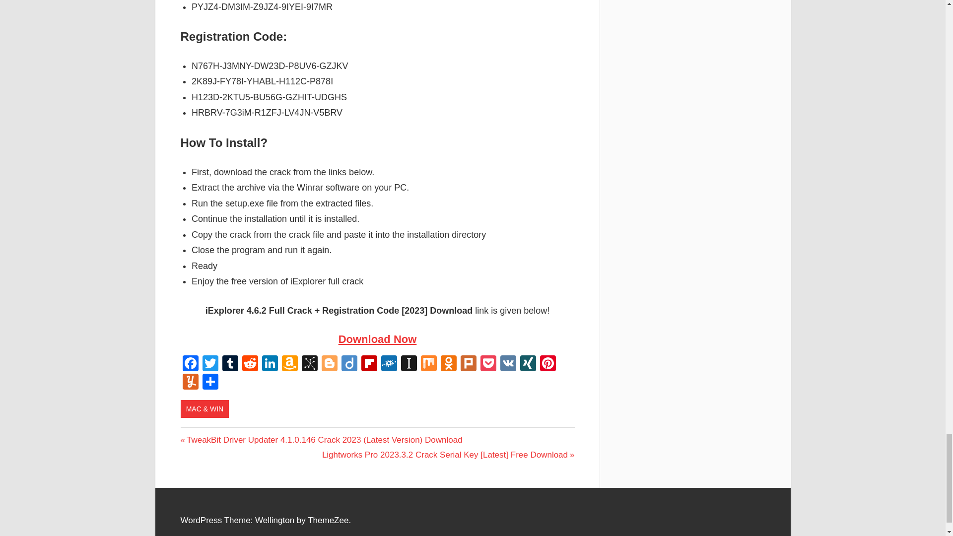 This screenshot has height=536, width=953. I want to click on Facebook, so click(191, 364).